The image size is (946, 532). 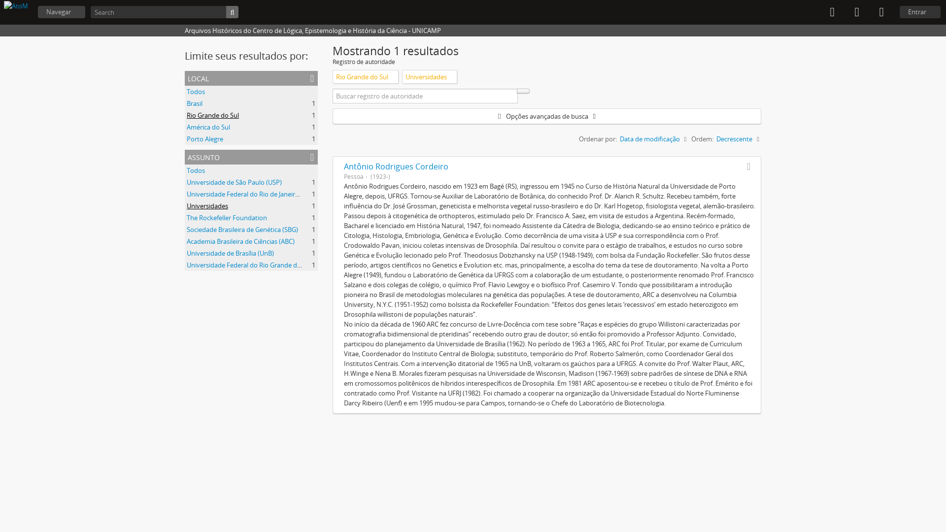 I want to click on Entrar, so click(x=920, y=12).